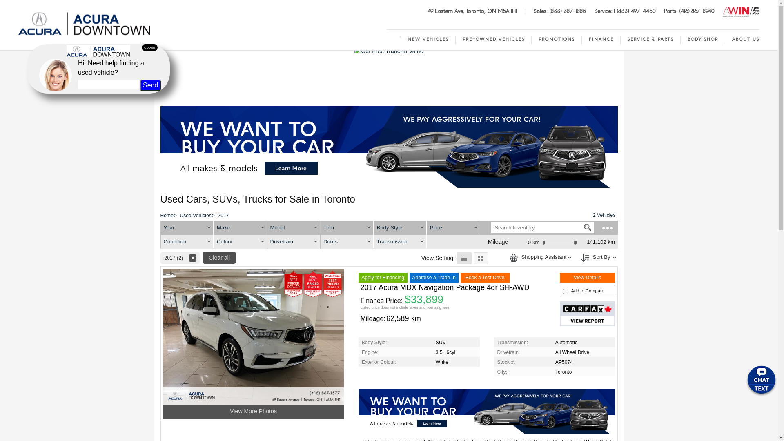 Image resolution: width=784 pixels, height=441 pixels. What do you see at coordinates (566, 292) in the screenshot?
I see `unchecked` at bounding box center [566, 292].